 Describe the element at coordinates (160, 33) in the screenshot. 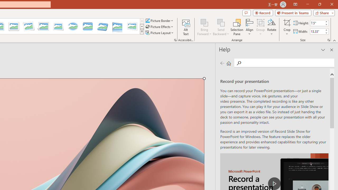

I see `Picture Layout` at that location.